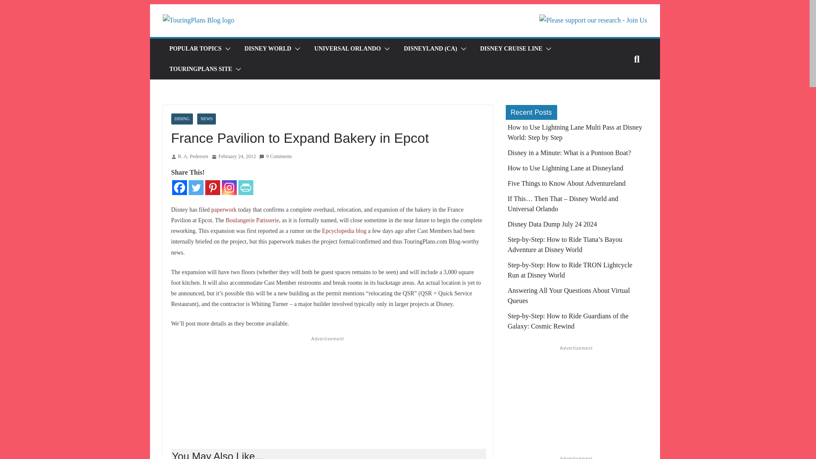  I want to click on POPULAR TOPICS, so click(195, 48).